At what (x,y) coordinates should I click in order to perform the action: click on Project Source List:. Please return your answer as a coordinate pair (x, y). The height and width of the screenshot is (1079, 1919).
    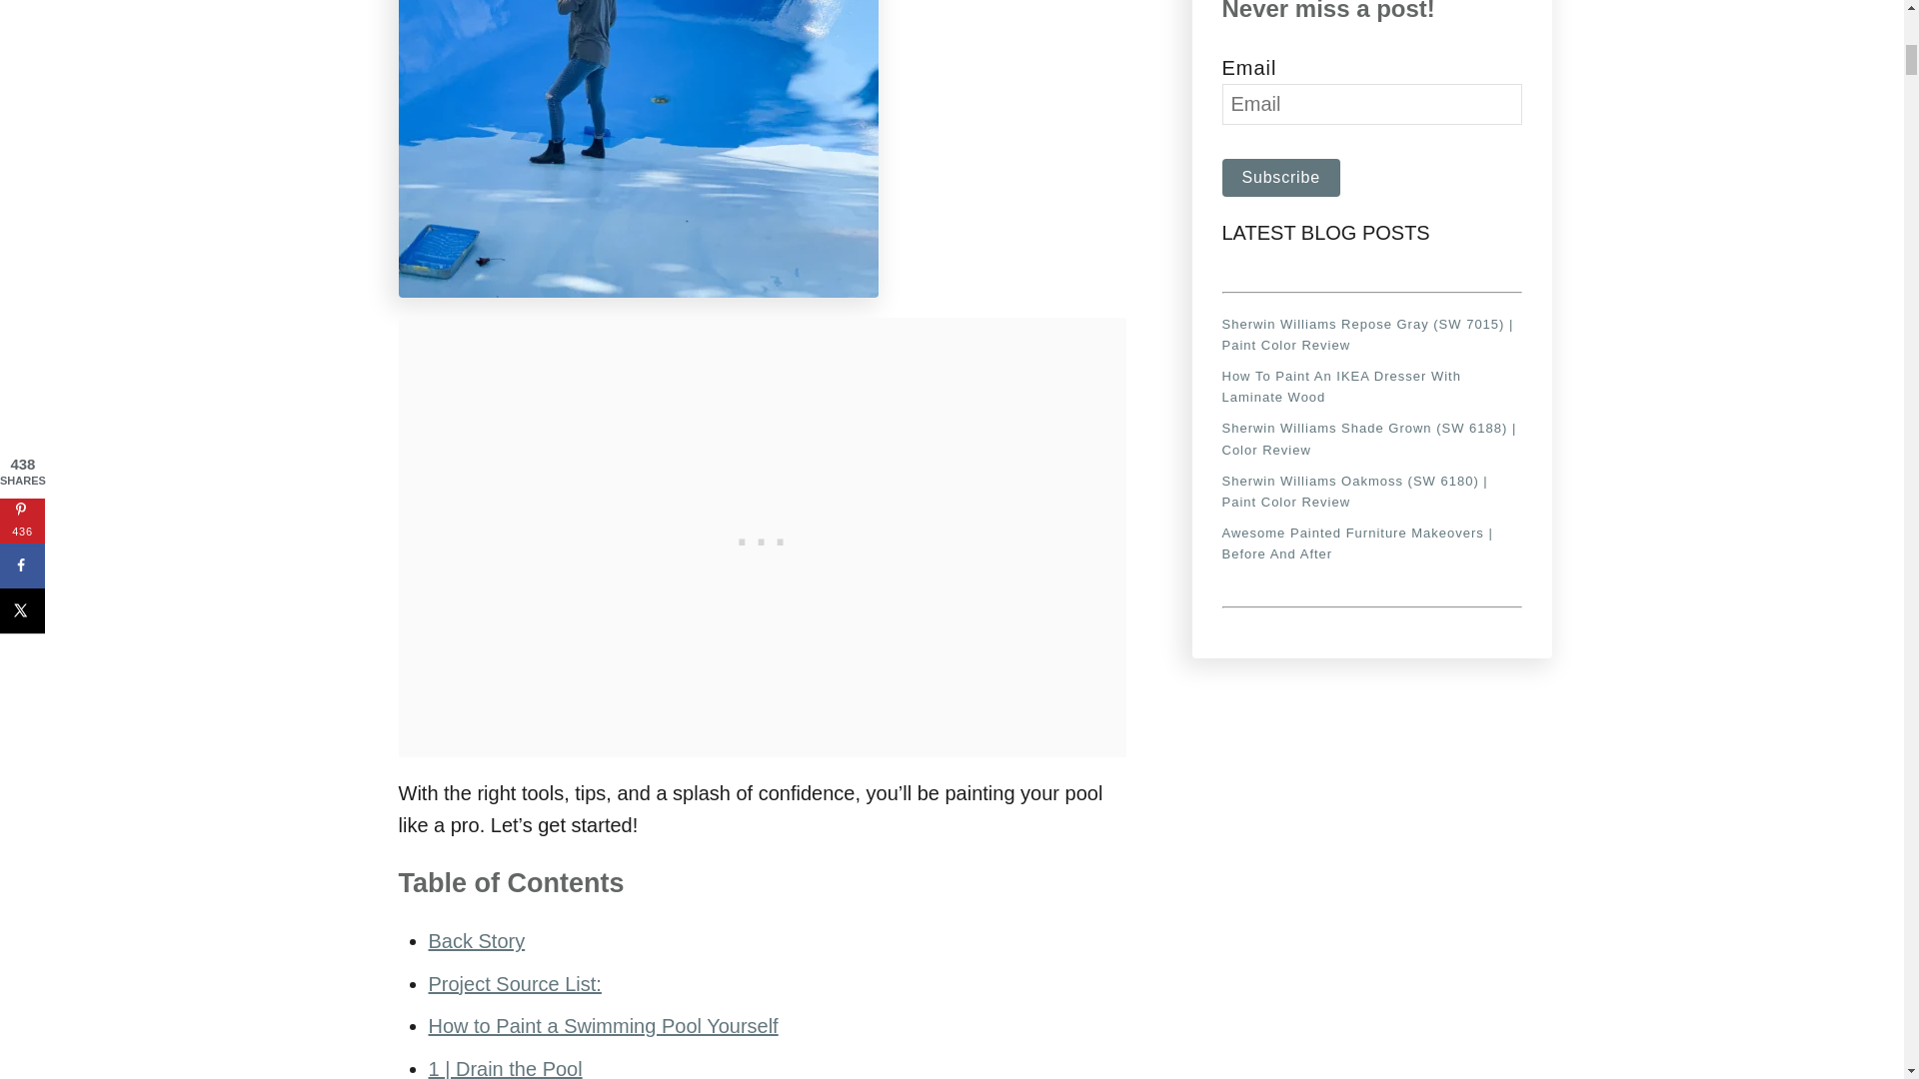
    Looking at the image, I should click on (514, 983).